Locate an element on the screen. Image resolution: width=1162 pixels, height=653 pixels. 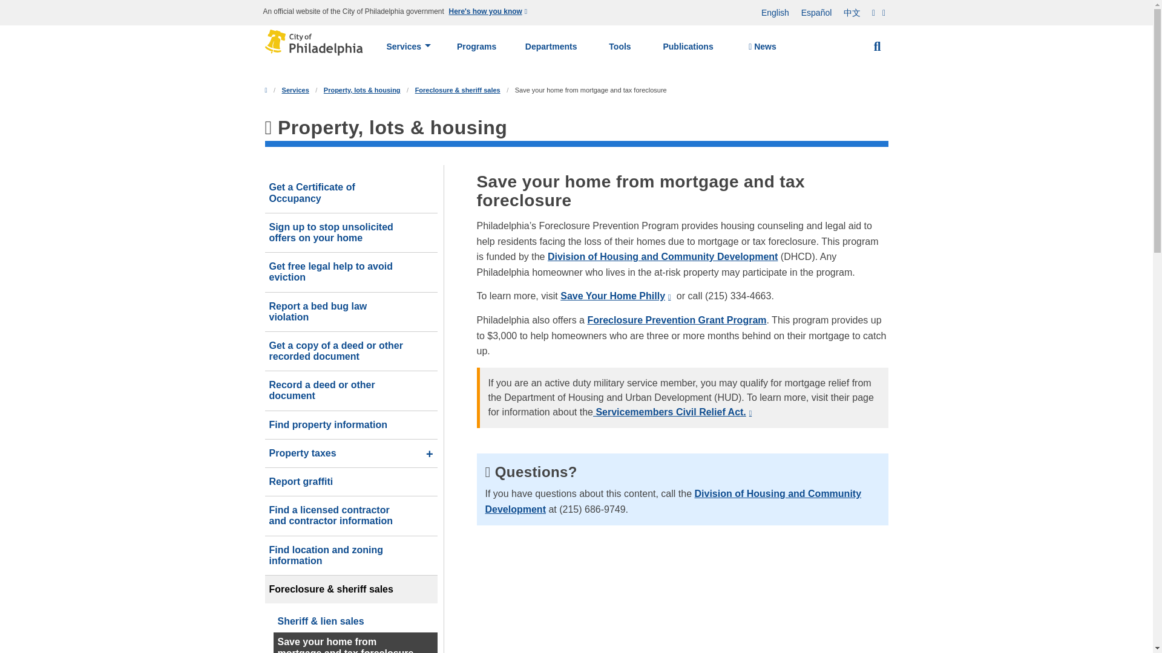
Here's how you know is located at coordinates (489, 12).